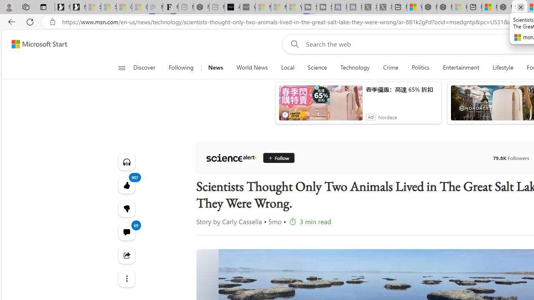 The image size is (534, 300). Describe the element at coordinates (288, 67) in the screenshot. I see `Local` at that location.